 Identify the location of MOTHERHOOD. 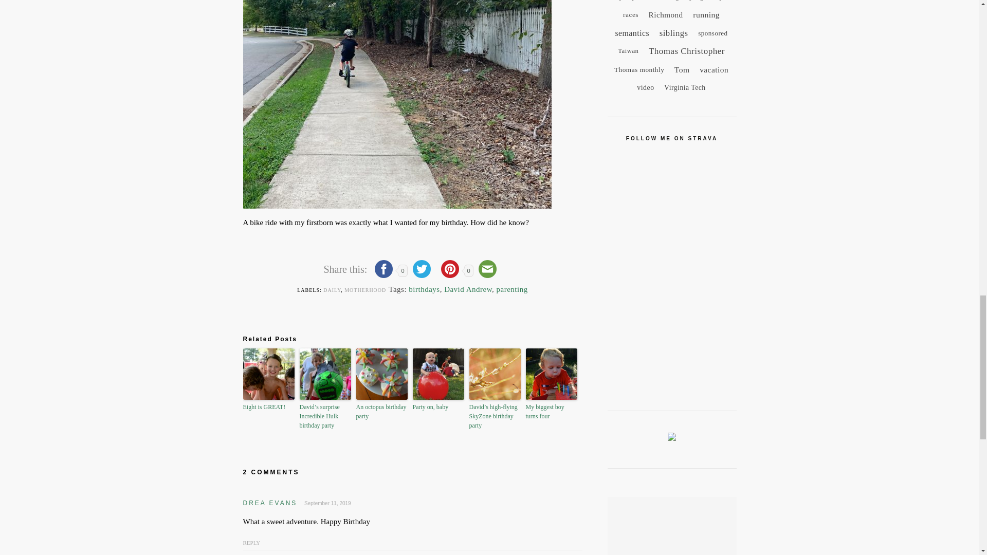
(365, 290).